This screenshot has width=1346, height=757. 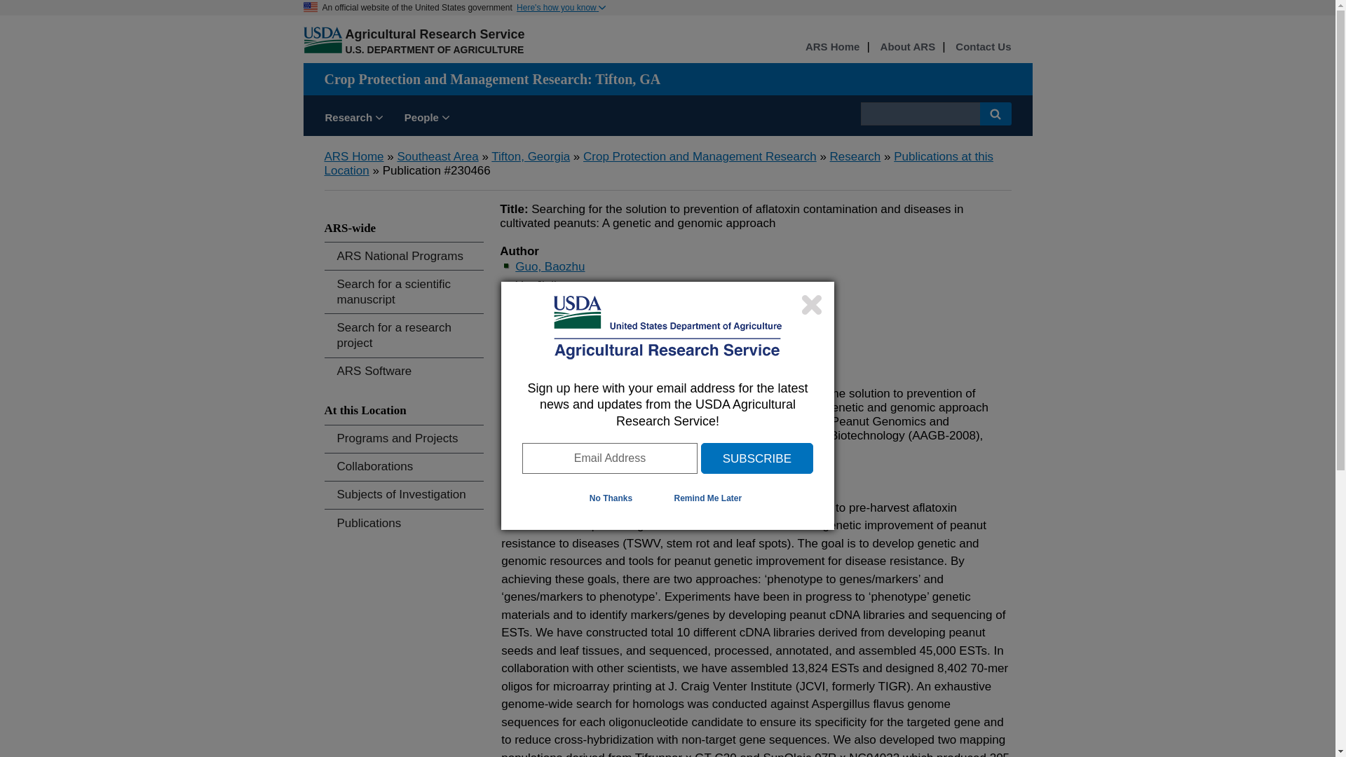 I want to click on Agricultural Research Service, so click(x=435, y=34).